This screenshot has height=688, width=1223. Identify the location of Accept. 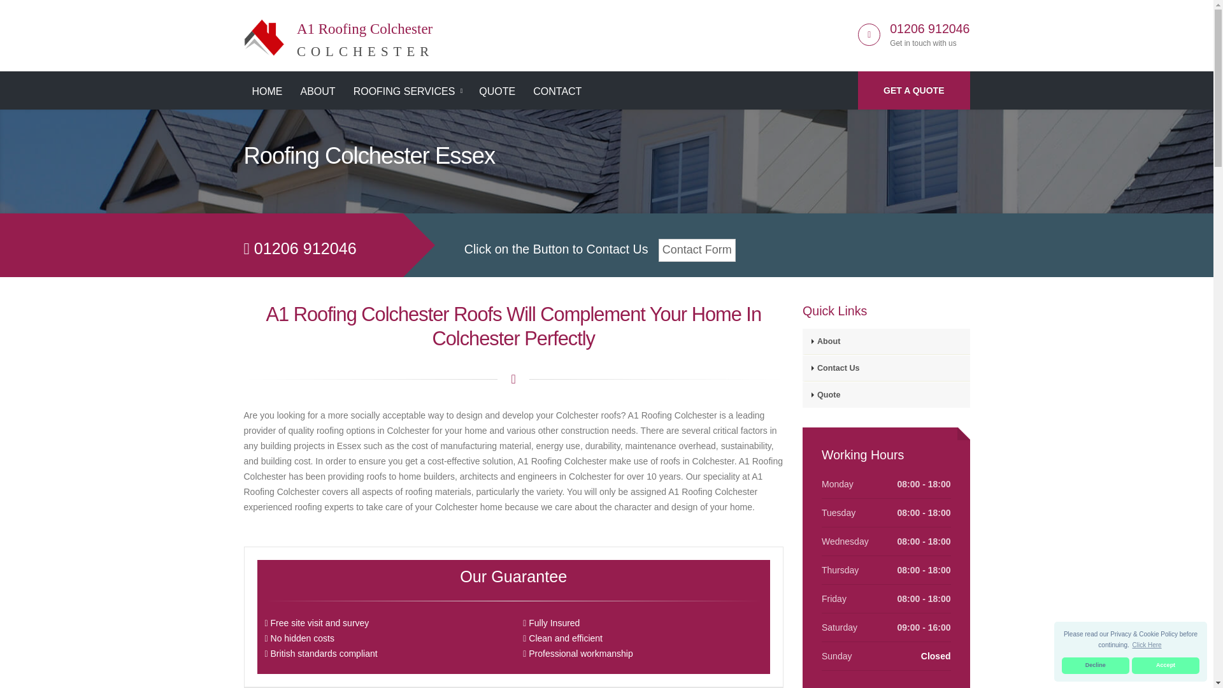
(1166, 666).